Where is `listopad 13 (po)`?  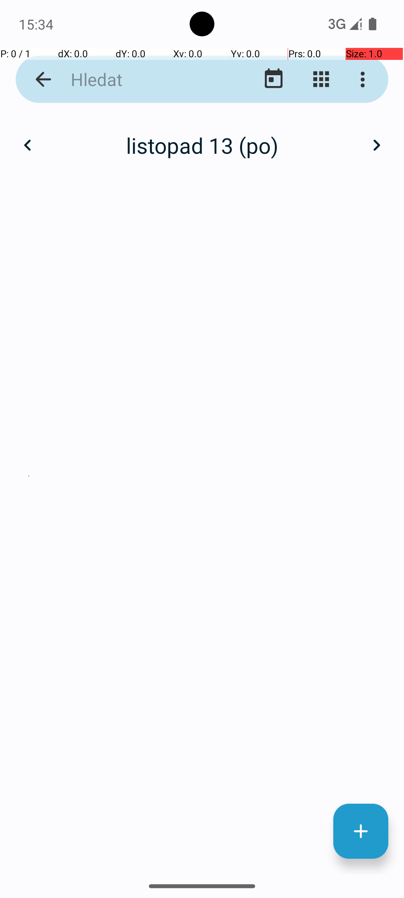 listopad 13 (po) is located at coordinates (202, 145).